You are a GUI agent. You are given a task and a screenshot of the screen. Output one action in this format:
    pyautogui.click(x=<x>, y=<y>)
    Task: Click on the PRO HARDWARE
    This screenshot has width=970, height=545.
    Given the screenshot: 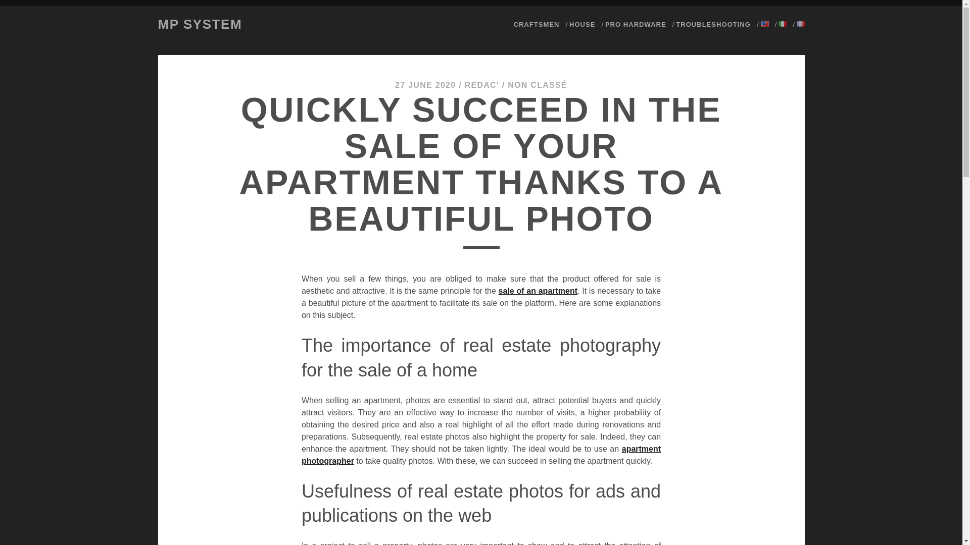 What is the action you would take?
    pyautogui.click(x=636, y=24)
    